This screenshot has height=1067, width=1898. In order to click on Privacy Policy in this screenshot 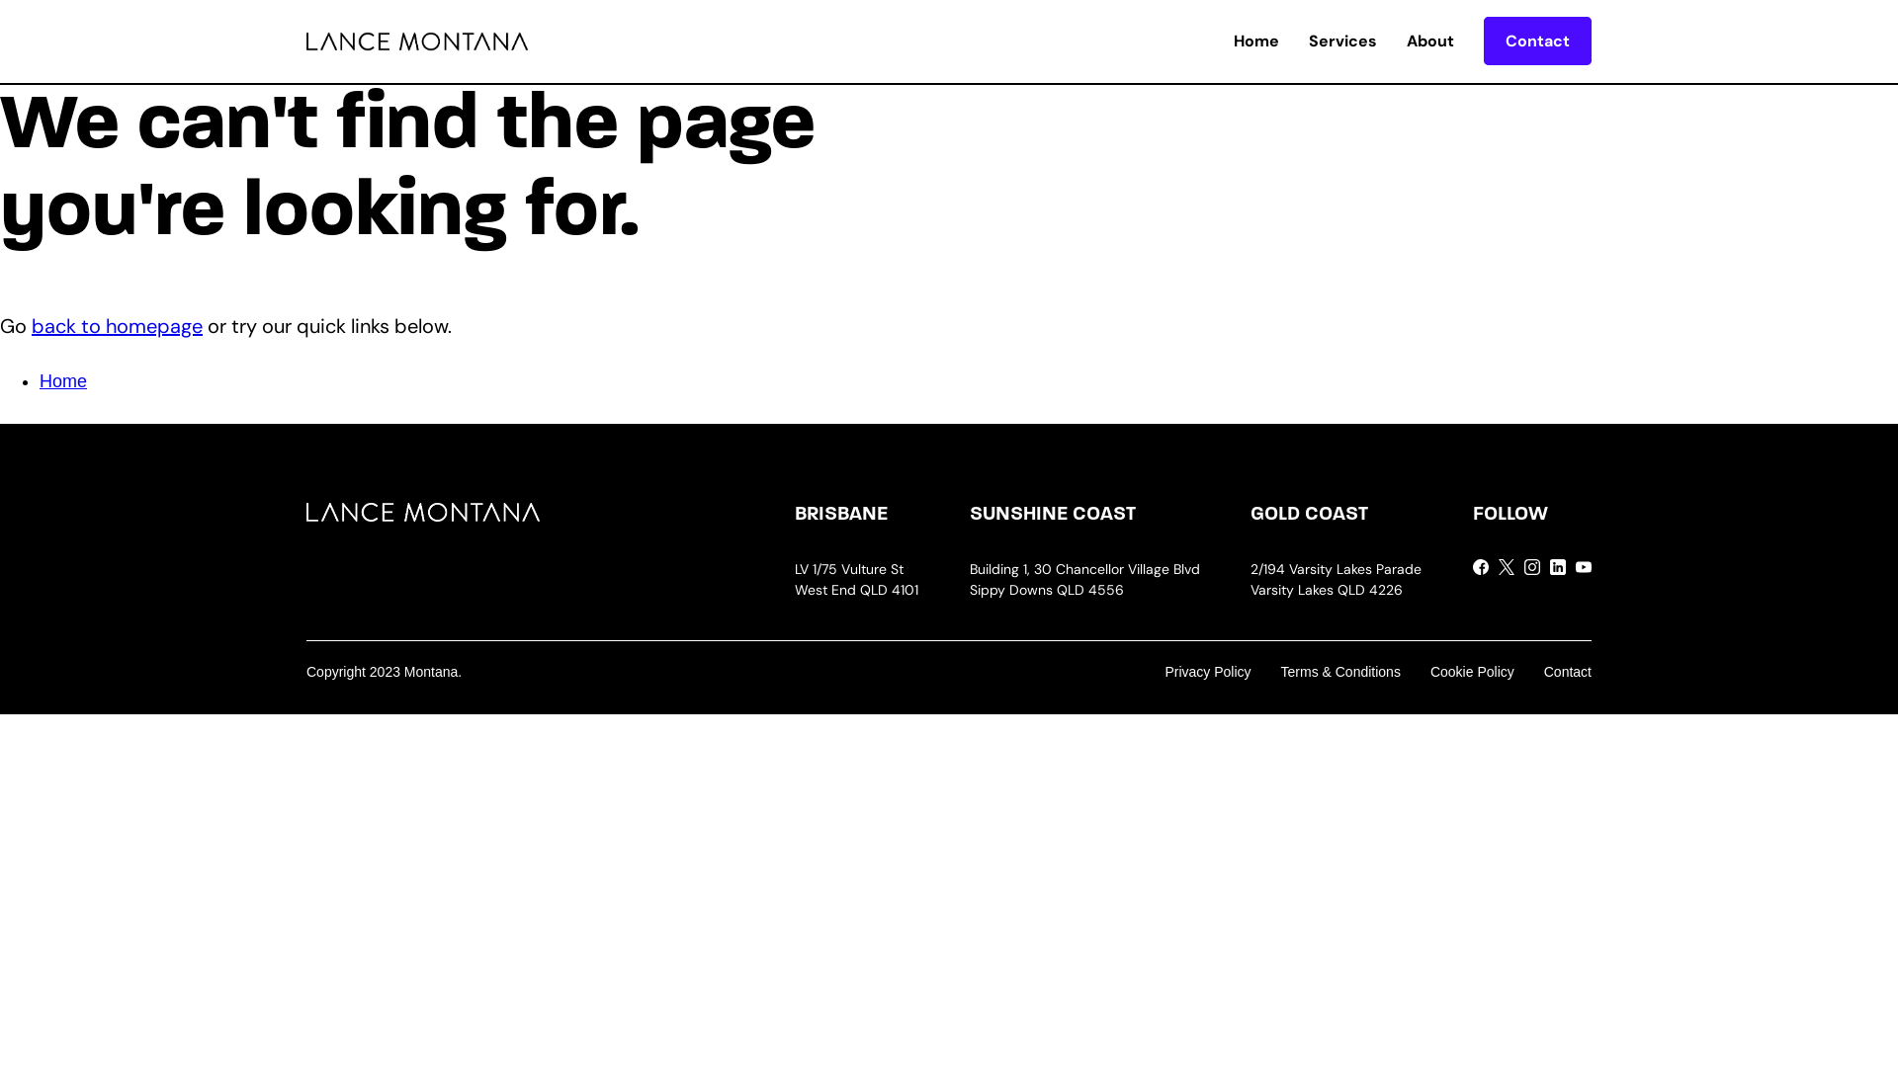, I will do `click(1208, 672)`.